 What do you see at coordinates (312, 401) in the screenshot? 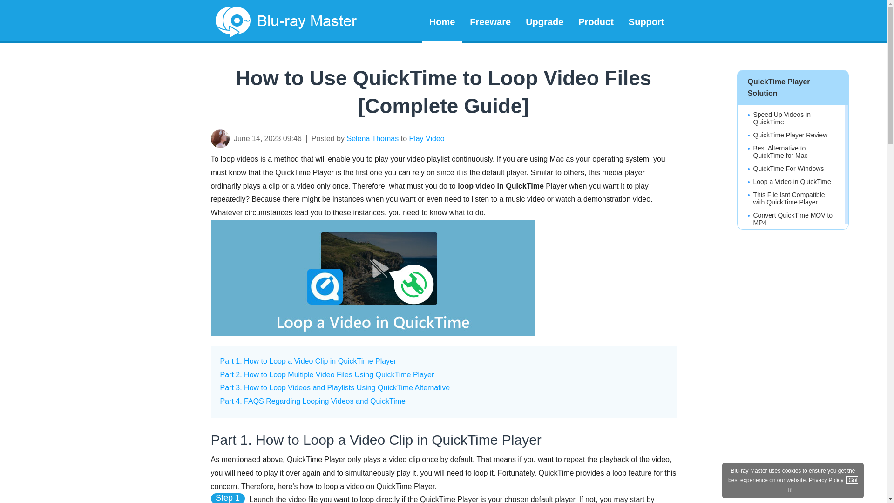
I see `Part 4. FAQS Regarding Looping Videos and QuickTime` at bounding box center [312, 401].